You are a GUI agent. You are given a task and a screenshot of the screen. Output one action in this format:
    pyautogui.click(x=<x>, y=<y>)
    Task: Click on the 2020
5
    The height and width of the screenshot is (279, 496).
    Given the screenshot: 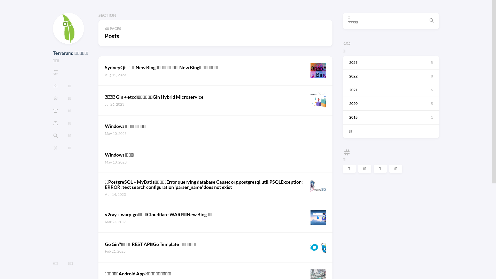 What is the action you would take?
    pyautogui.click(x=391, y=104)
    